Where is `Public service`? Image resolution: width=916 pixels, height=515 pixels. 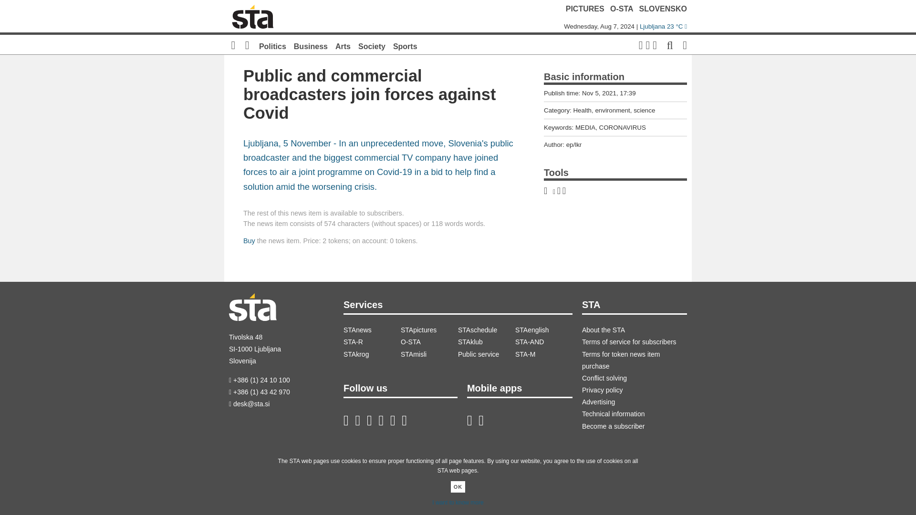 Public service is located at coordinates (487, 355).